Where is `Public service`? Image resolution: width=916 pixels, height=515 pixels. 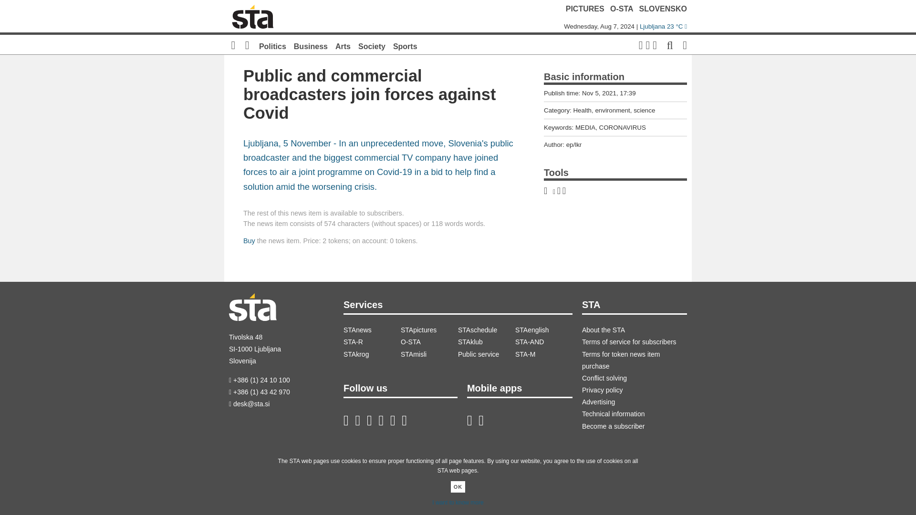 Public service is located at coordinates (487, 355).